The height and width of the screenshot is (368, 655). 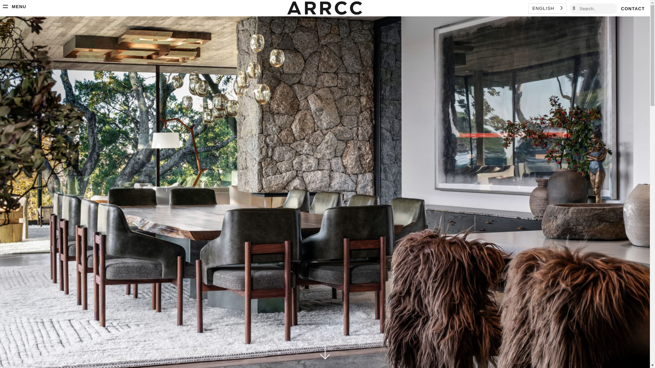 I want to click on CONTACT, so click(x=632, y=9).